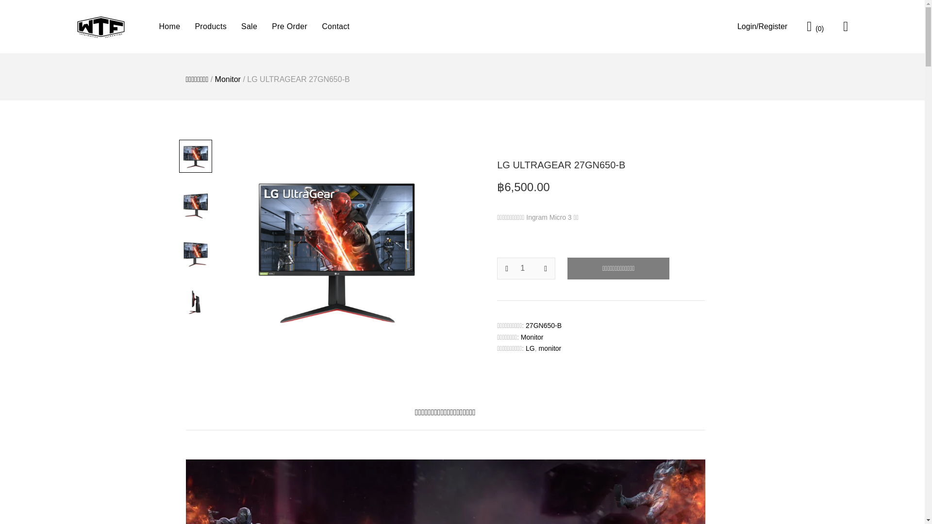  Describe the element at coordinates (289, 26) in the screenshot. I see `Pre Order` at that location.